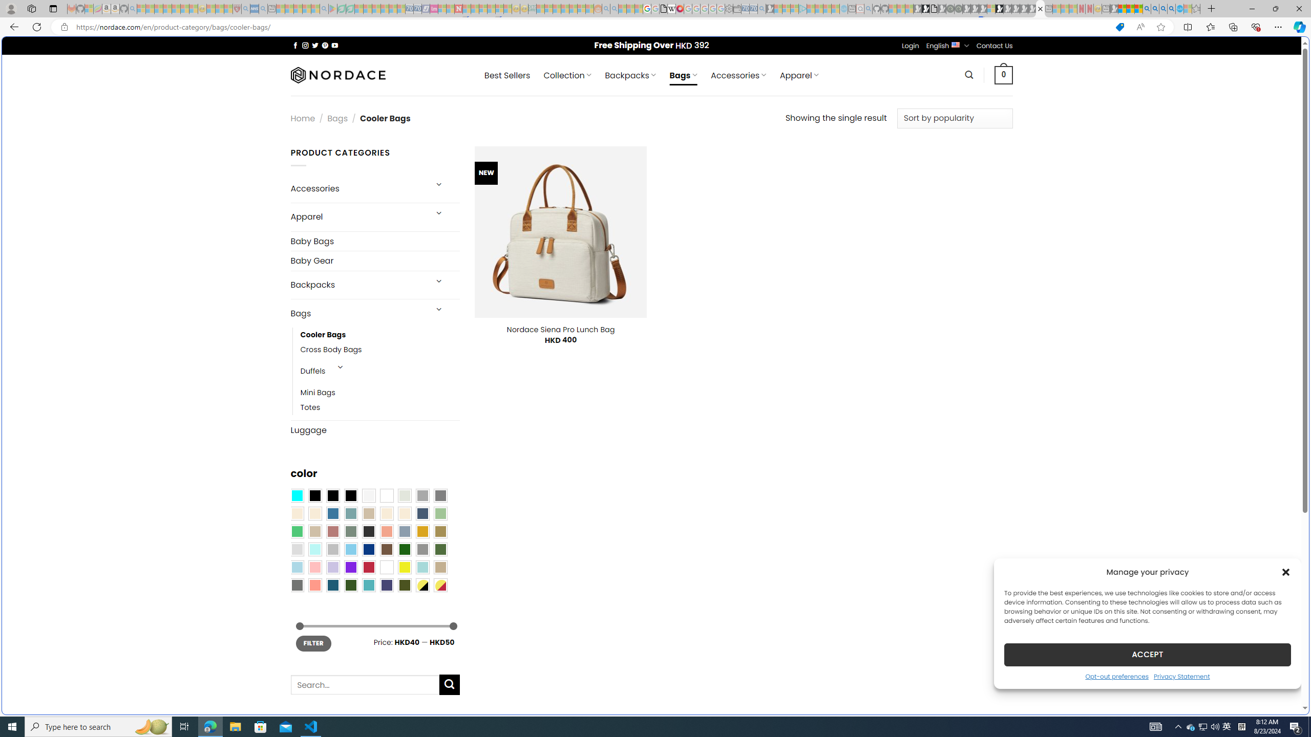  I want to click on Yellow-Black, so click(422, 585).